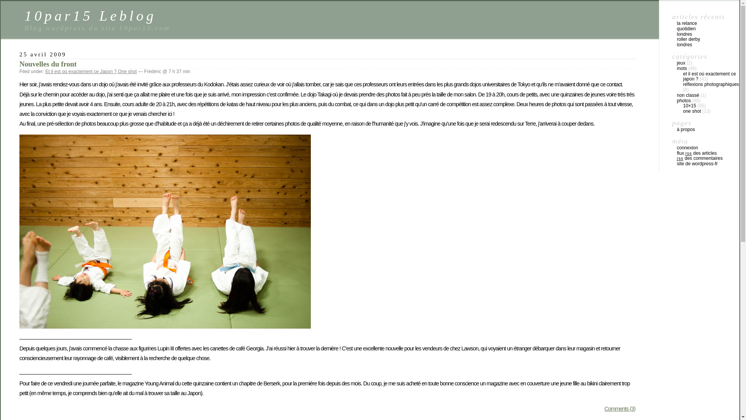  I want to click on londres, so click(685, 34).